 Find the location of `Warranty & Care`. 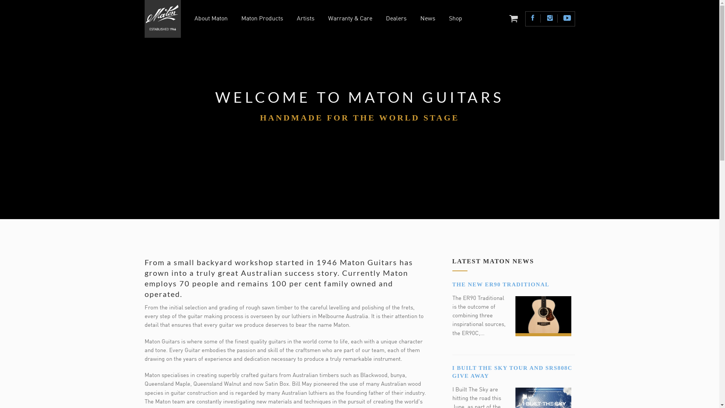

Warranty & Care is located at coordinates (350, 20).